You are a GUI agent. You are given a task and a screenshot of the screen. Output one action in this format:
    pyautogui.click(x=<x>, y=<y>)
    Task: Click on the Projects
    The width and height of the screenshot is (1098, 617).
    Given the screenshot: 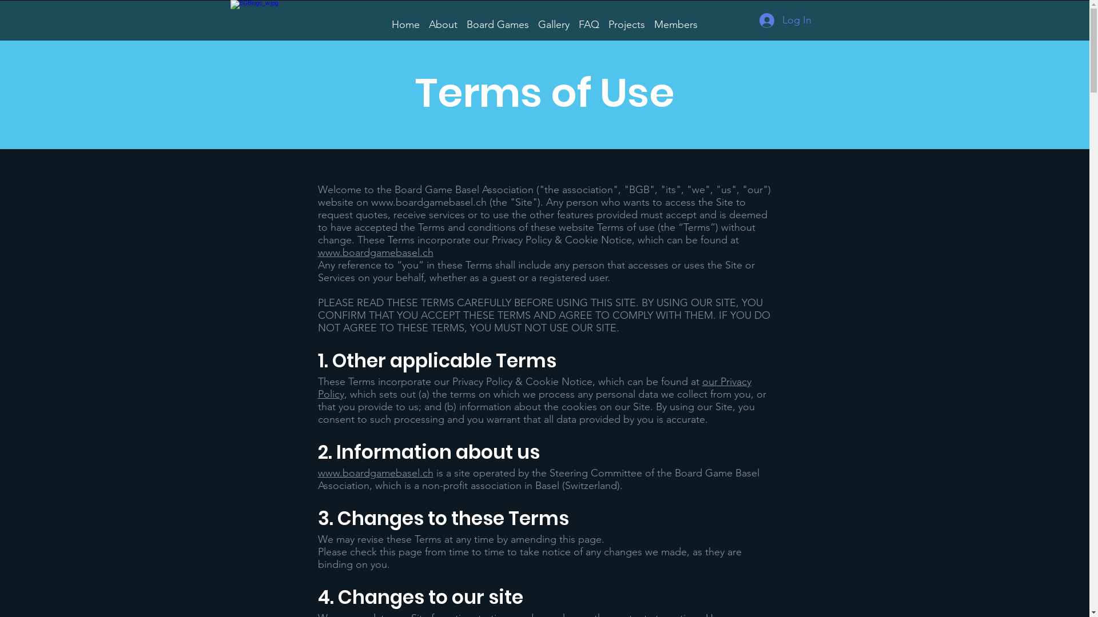 What is the action you would take?
    pyautogui.click(x=627, y=19)
    